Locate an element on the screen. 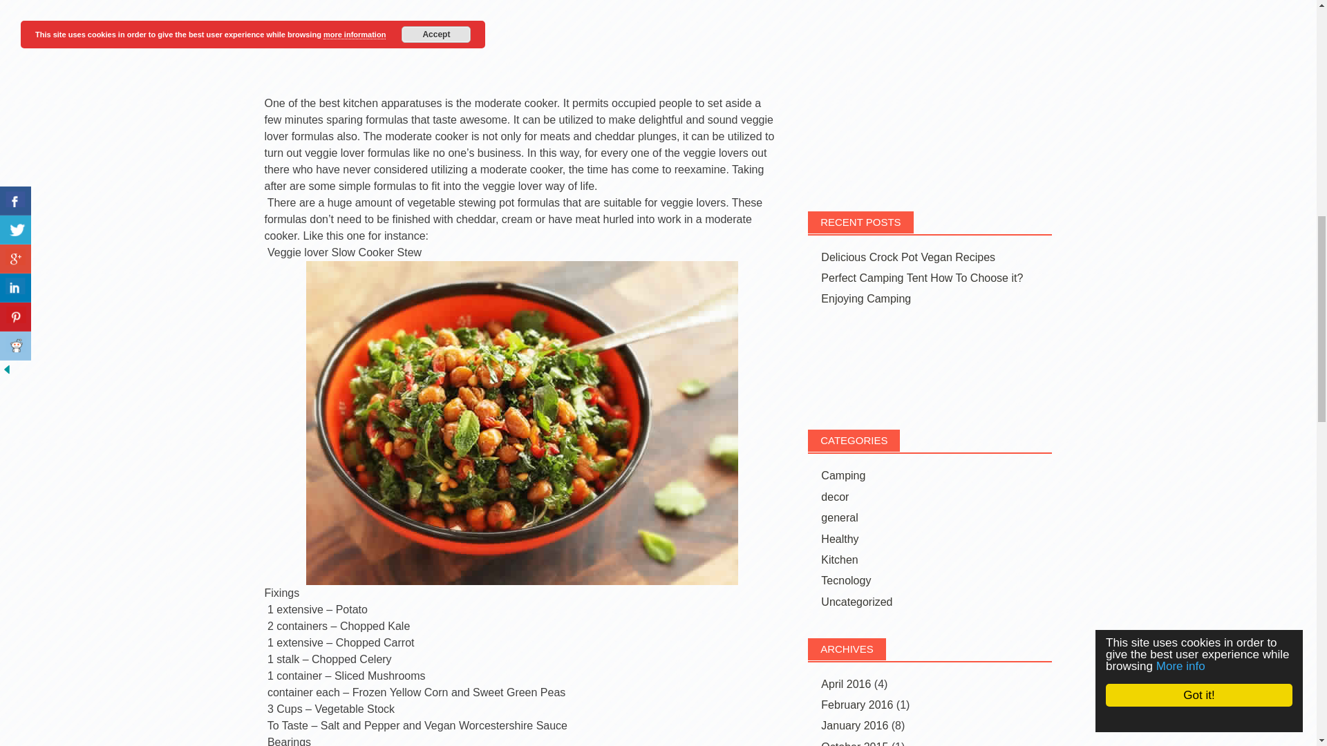 The height and width of the screenshot is (746, 1327). Advertisement is located at coordinates (930, 365).